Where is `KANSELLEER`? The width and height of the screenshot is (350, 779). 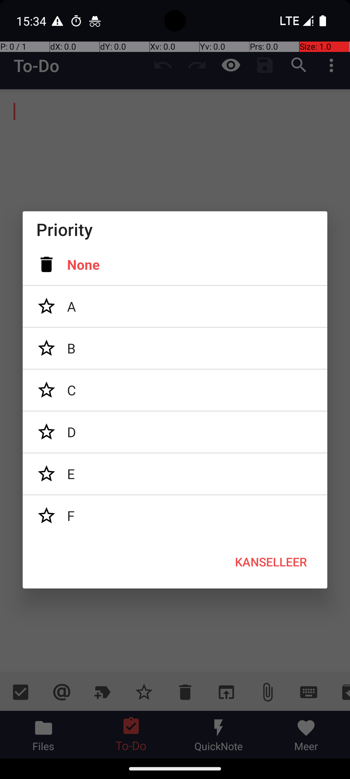
KANSELLEER is located at coordinates (271, 562).